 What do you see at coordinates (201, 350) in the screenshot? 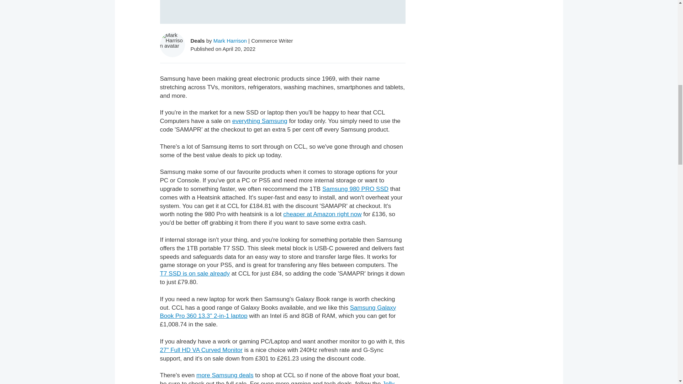
I see `27" Full HD VA Curved Monitor` at bounding box center [201, 350].